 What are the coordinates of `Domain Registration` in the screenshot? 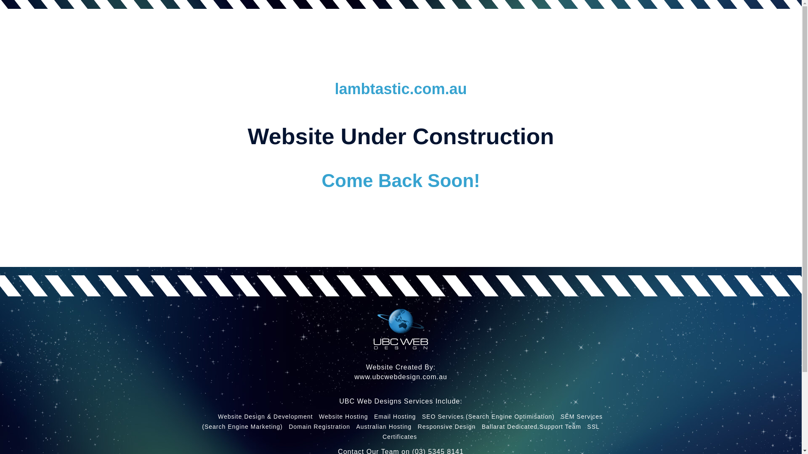 It's located at (319, 427).